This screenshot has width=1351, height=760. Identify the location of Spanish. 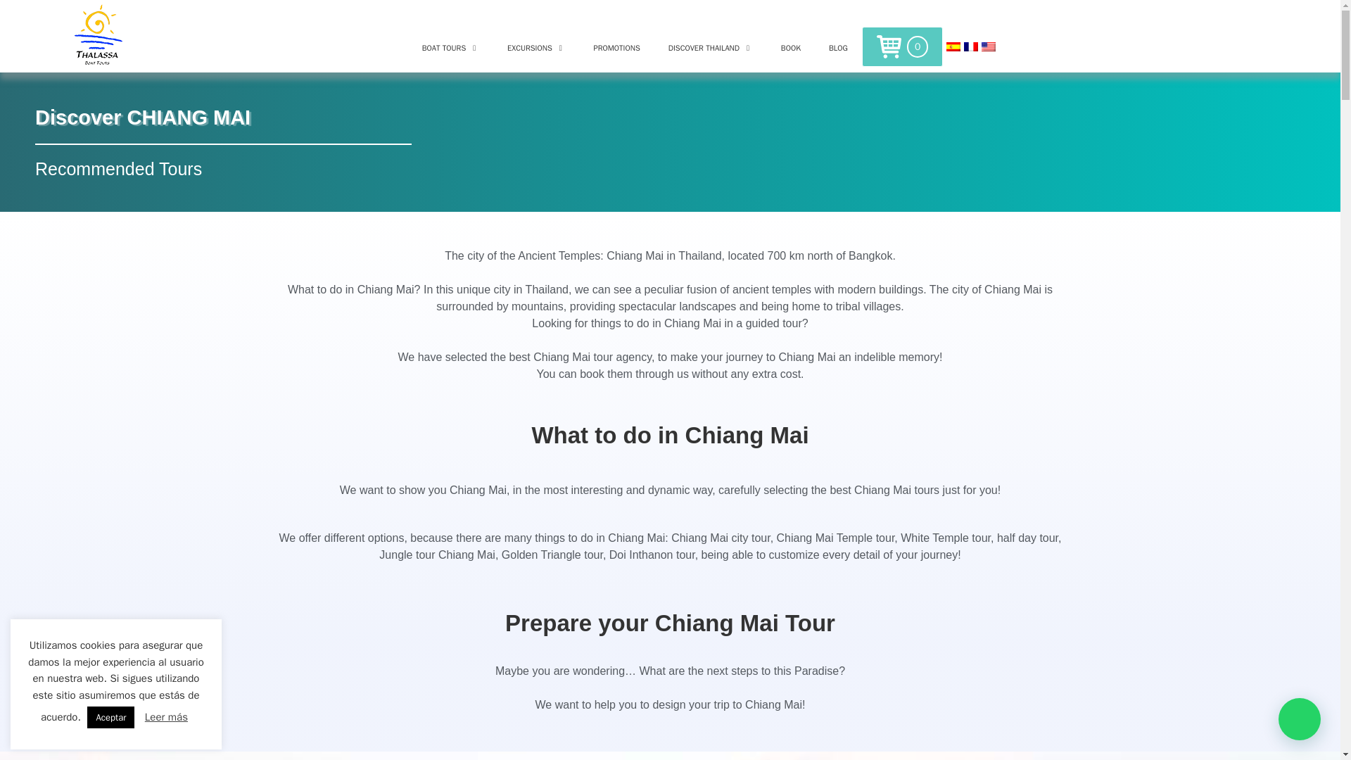
(953, 46).